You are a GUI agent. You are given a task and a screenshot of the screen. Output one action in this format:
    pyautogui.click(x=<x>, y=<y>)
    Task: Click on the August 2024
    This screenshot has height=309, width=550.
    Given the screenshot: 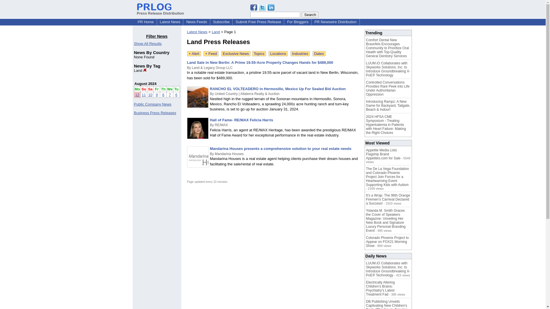 What is the action you would take?
    pyautogui.click(x=145, y=84)
    